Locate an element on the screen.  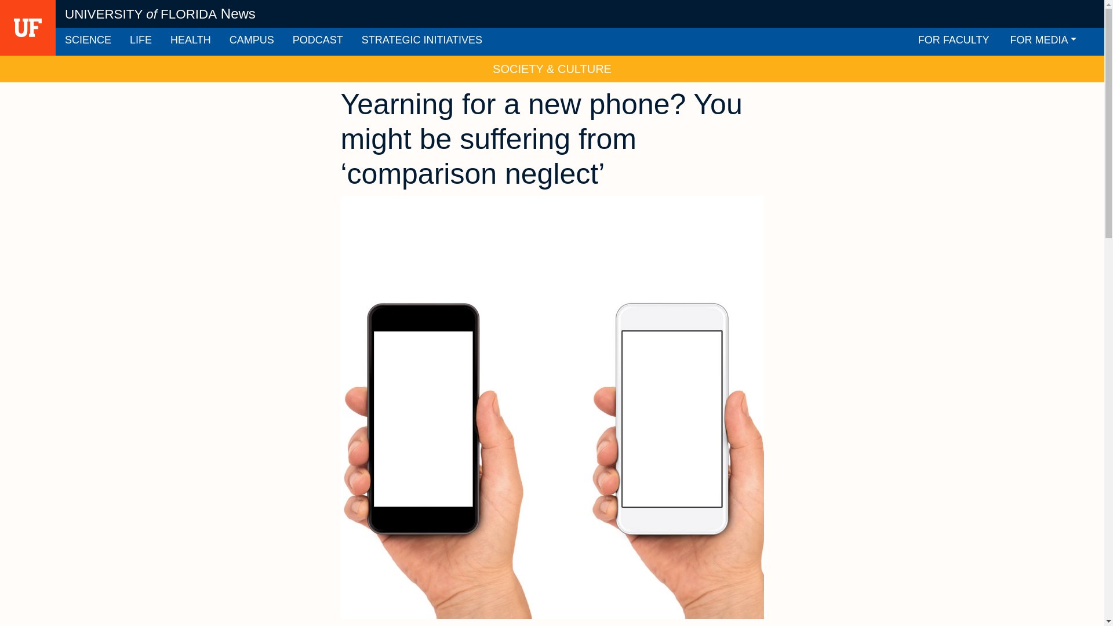
UNIVERSITY of FLORIDA News is located at coordinates (160, 14).